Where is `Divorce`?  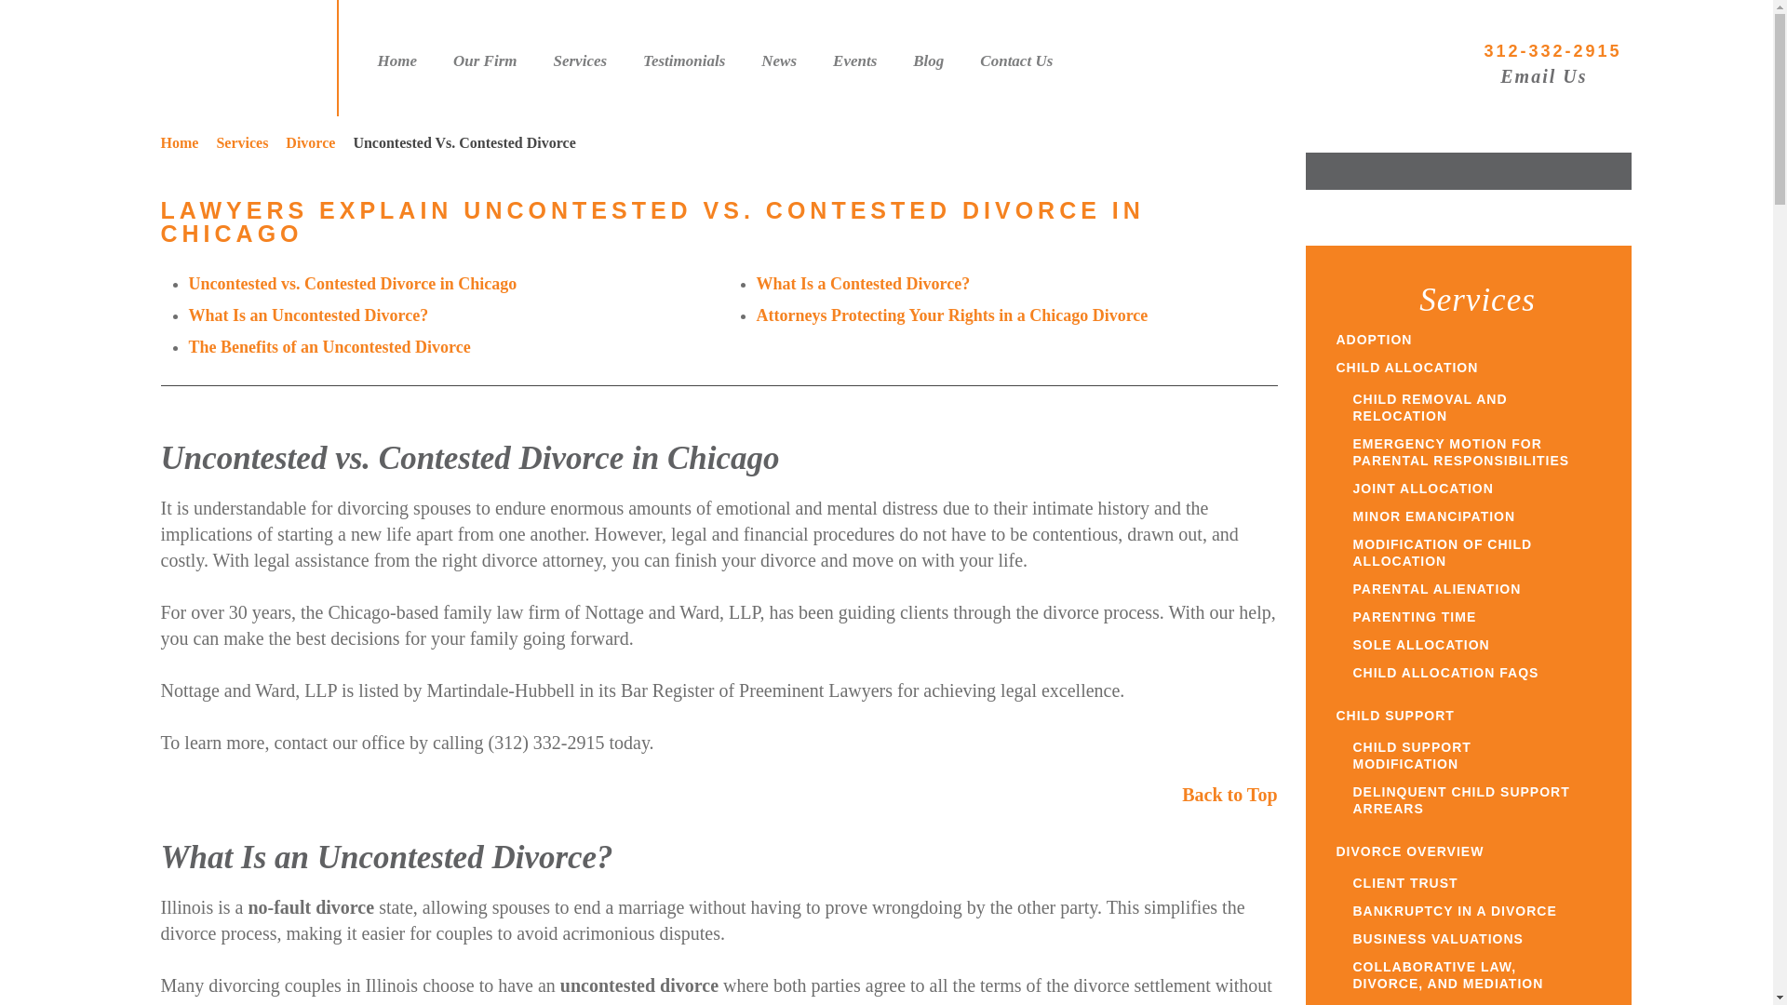 Divorce is located at coordinates (316, 142).